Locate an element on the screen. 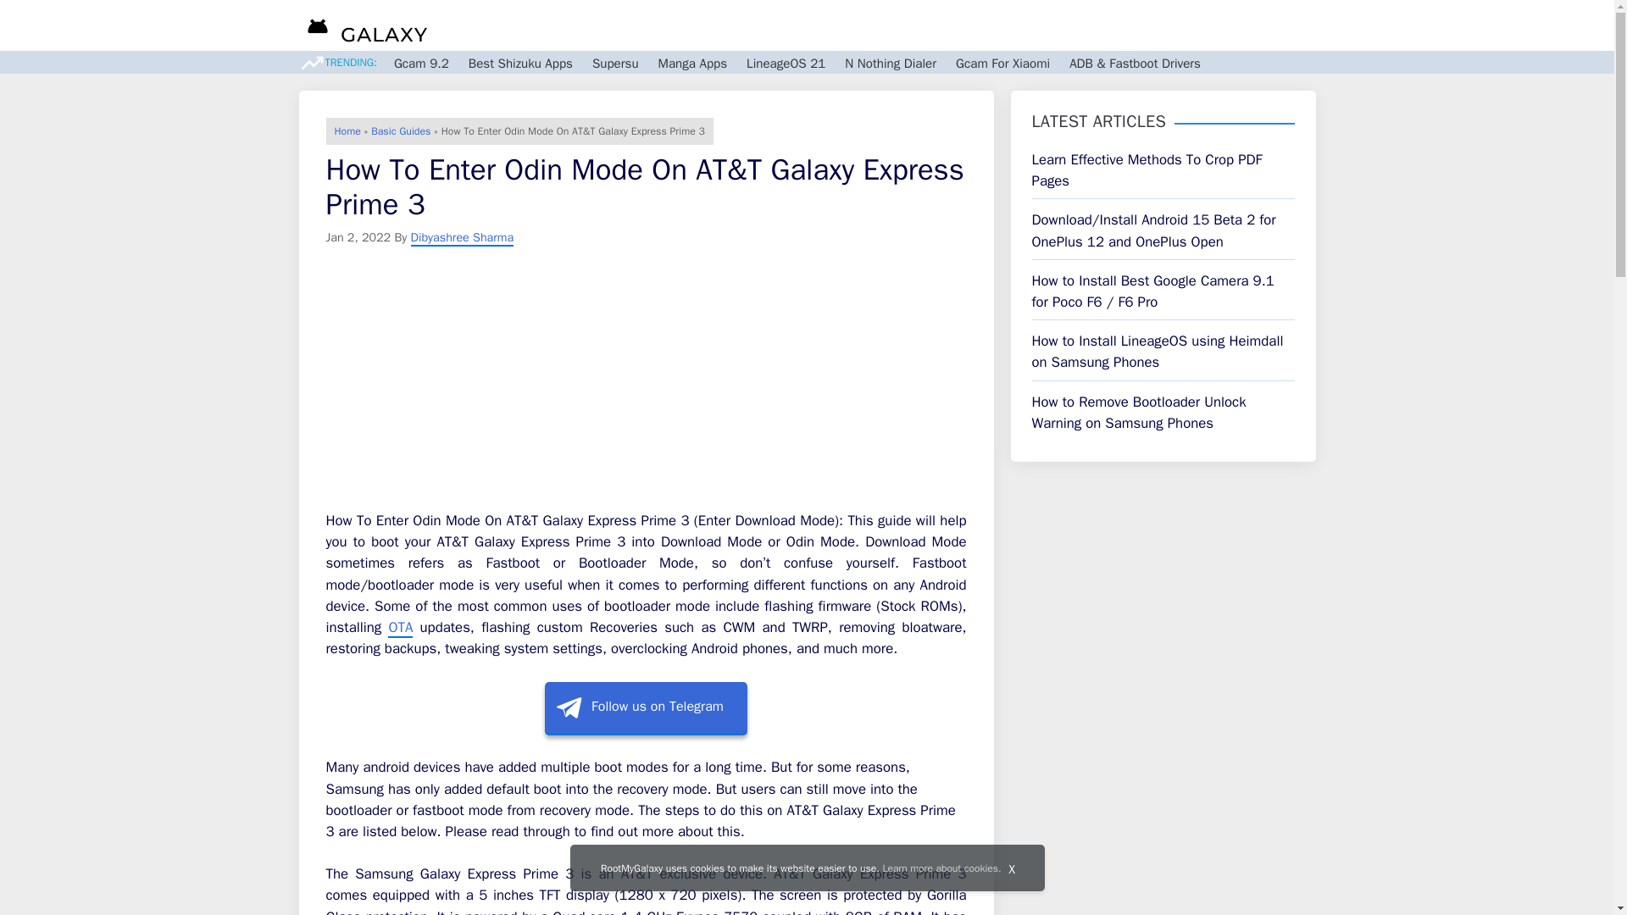 The height and width of the screenshot is (915, 1627). Others is located at coordinates (1141, 25).